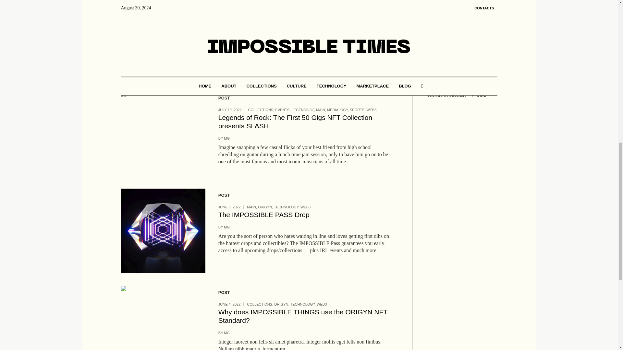 The image size is (623, 350). What do you see at coordinates (332, 13) in the screenshot?
I see `MAIN` at bounding box center [332, 13].